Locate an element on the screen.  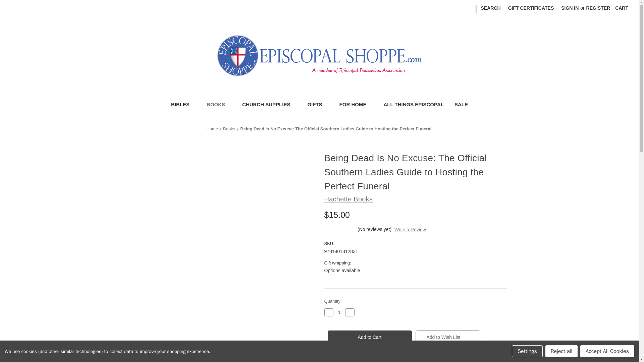
SIGN IN is located at coordinates (570, 8).